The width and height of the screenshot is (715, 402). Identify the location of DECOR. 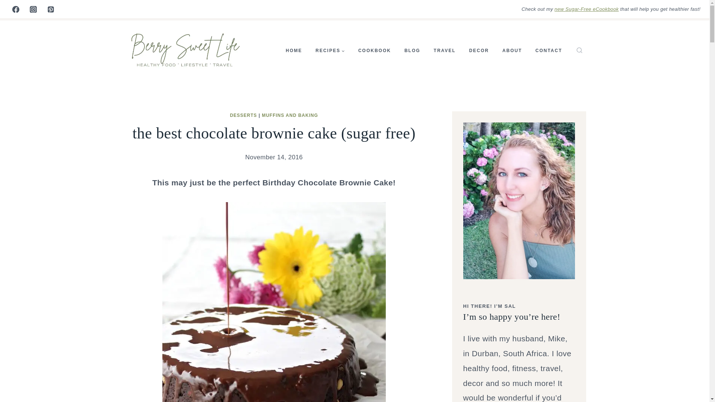
(479, 51).